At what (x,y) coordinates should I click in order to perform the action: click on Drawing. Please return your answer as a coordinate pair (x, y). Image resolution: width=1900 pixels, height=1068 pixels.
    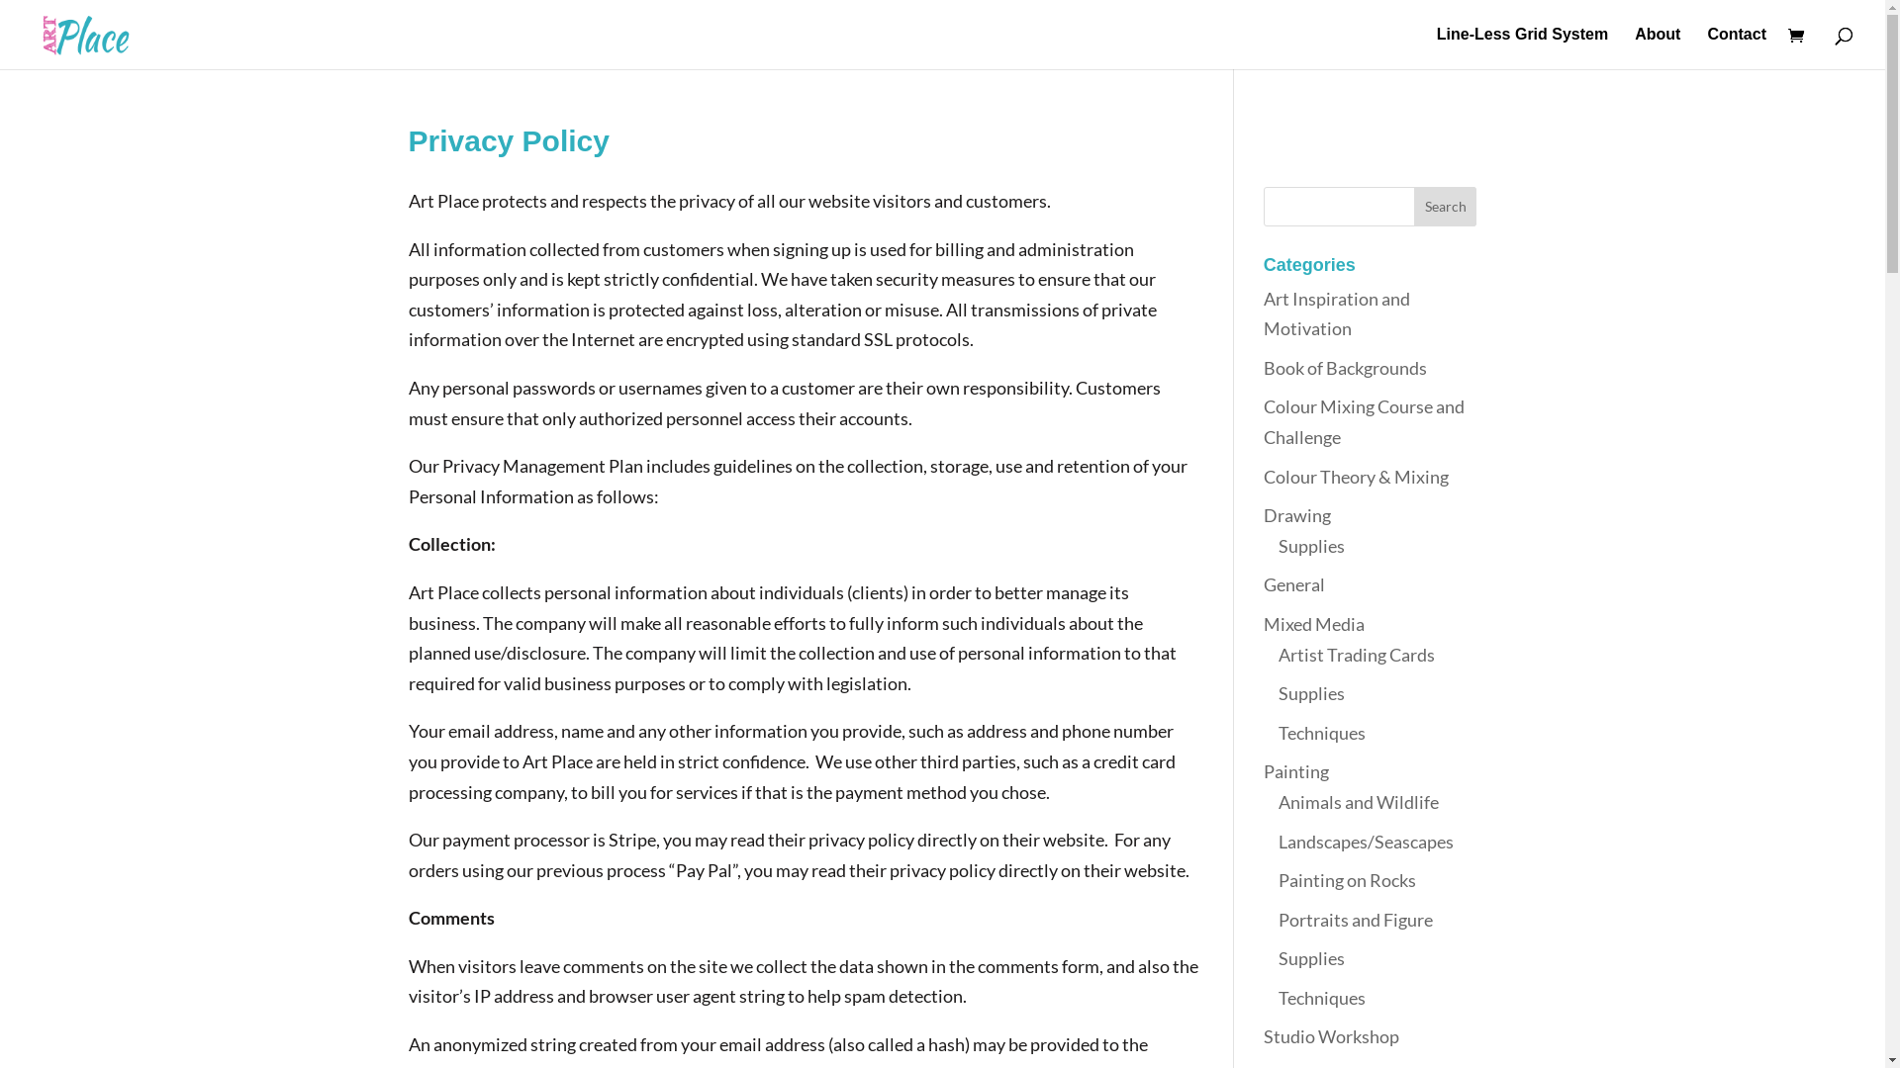
    Looking at the image, I should click on (1297, 515).